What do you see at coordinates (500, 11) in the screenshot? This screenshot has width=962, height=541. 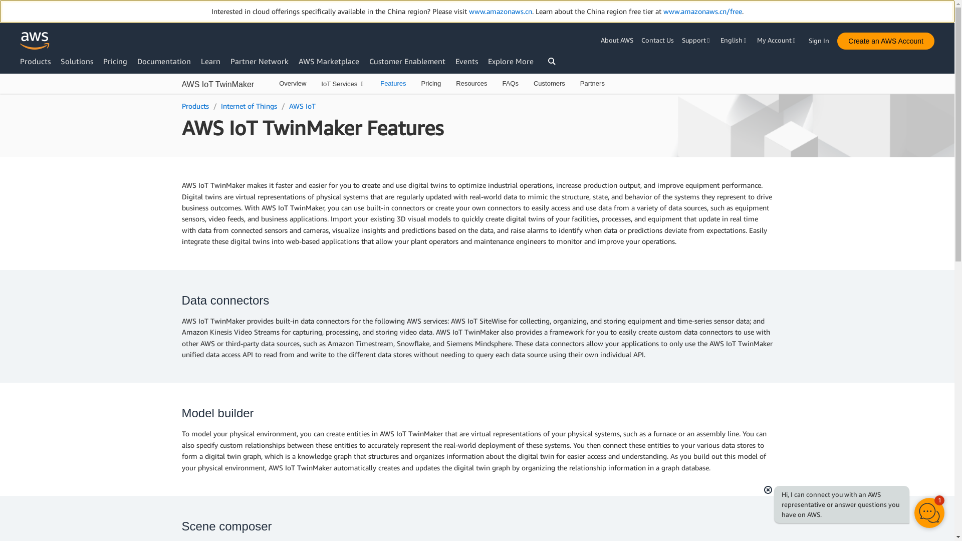 I see `www.amazonaws.cn` at bounding box center [500, 11].